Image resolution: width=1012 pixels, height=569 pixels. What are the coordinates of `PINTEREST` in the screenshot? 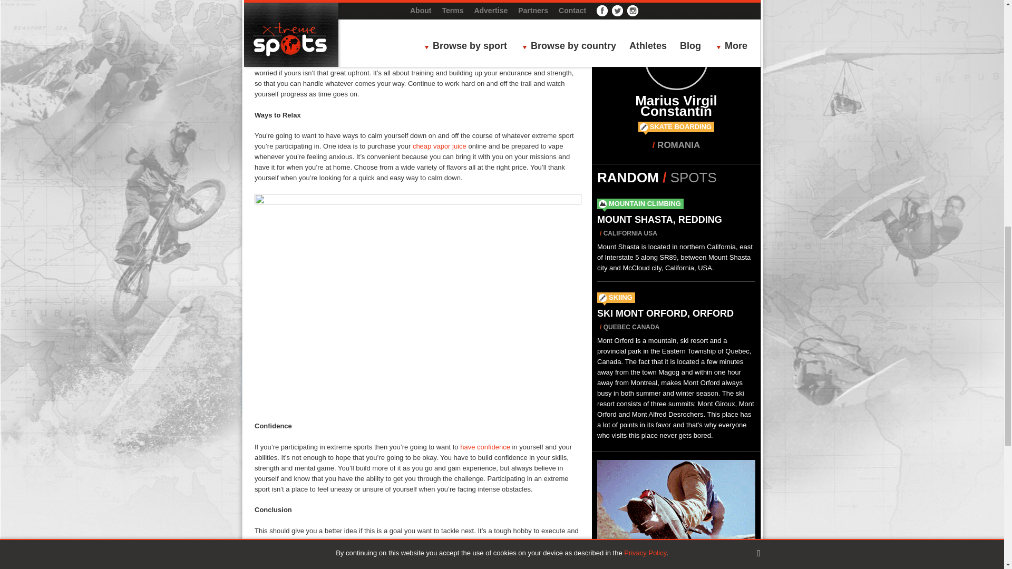 It's located at (487, 568).